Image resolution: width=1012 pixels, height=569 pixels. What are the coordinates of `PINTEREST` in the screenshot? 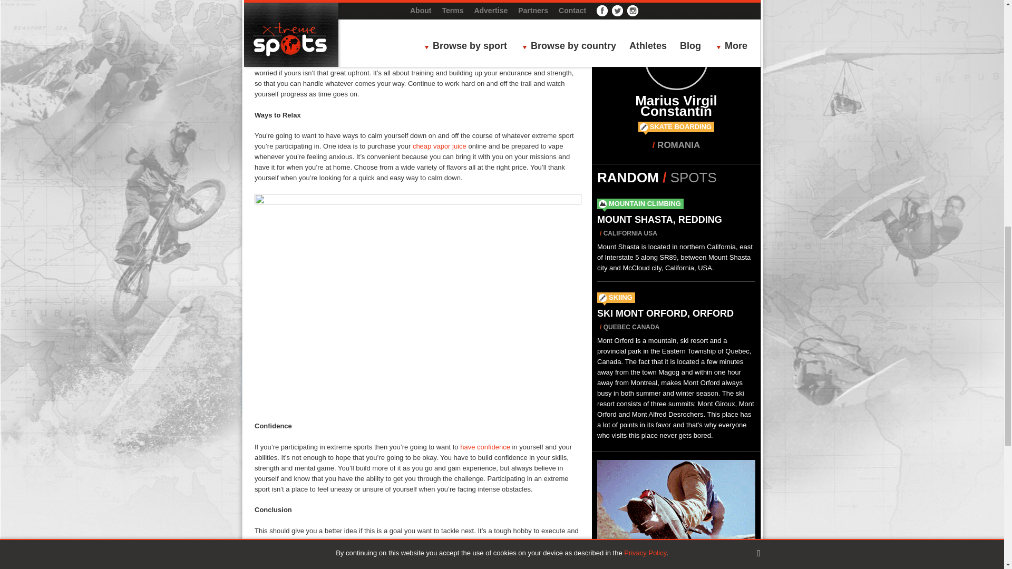 It's located at (487, 568).